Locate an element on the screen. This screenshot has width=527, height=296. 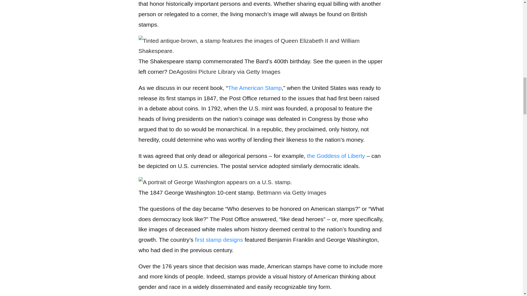
The American Stamp is located at coordinates (254, 88).